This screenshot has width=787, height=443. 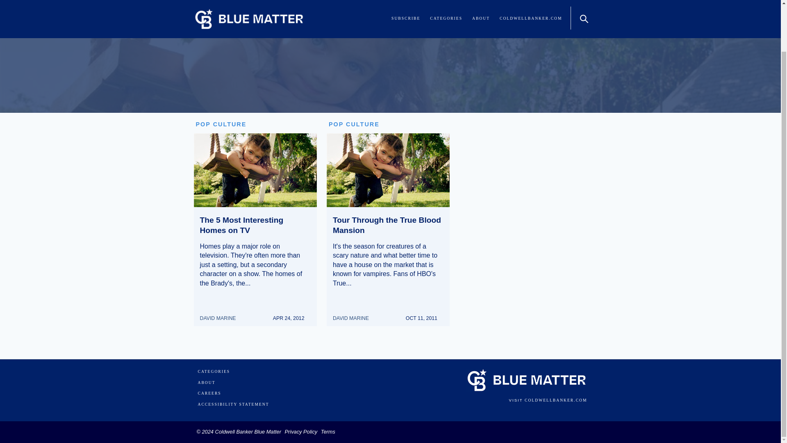 I want to click on Privacy Policy, so click(x=301, y=432).